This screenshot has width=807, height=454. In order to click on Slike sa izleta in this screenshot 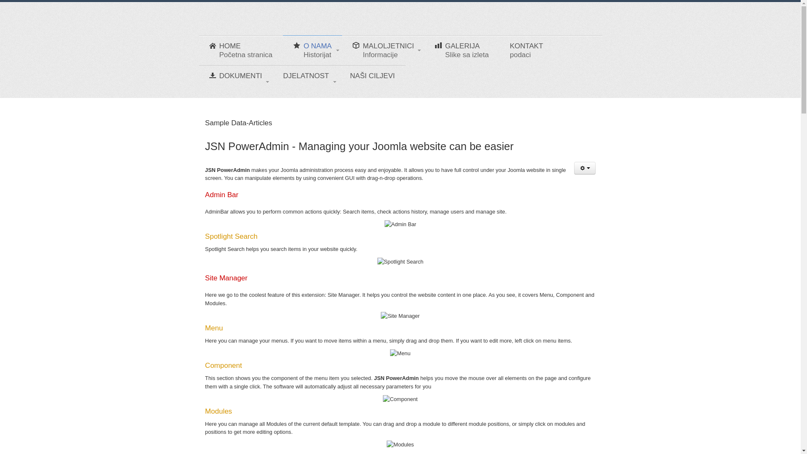, I will do `click(383, 50)`.